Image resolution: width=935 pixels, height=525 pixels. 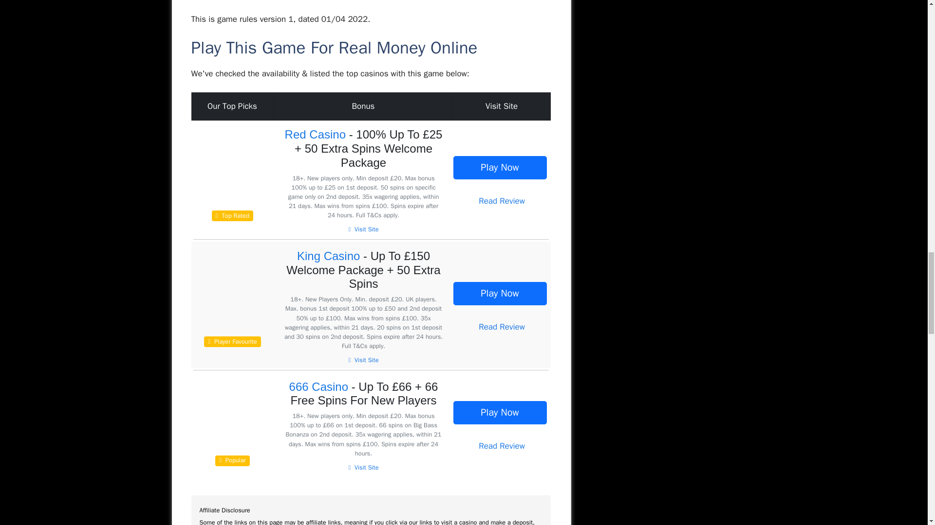 I want to click on Visit Site, so click(x=363, y=229).